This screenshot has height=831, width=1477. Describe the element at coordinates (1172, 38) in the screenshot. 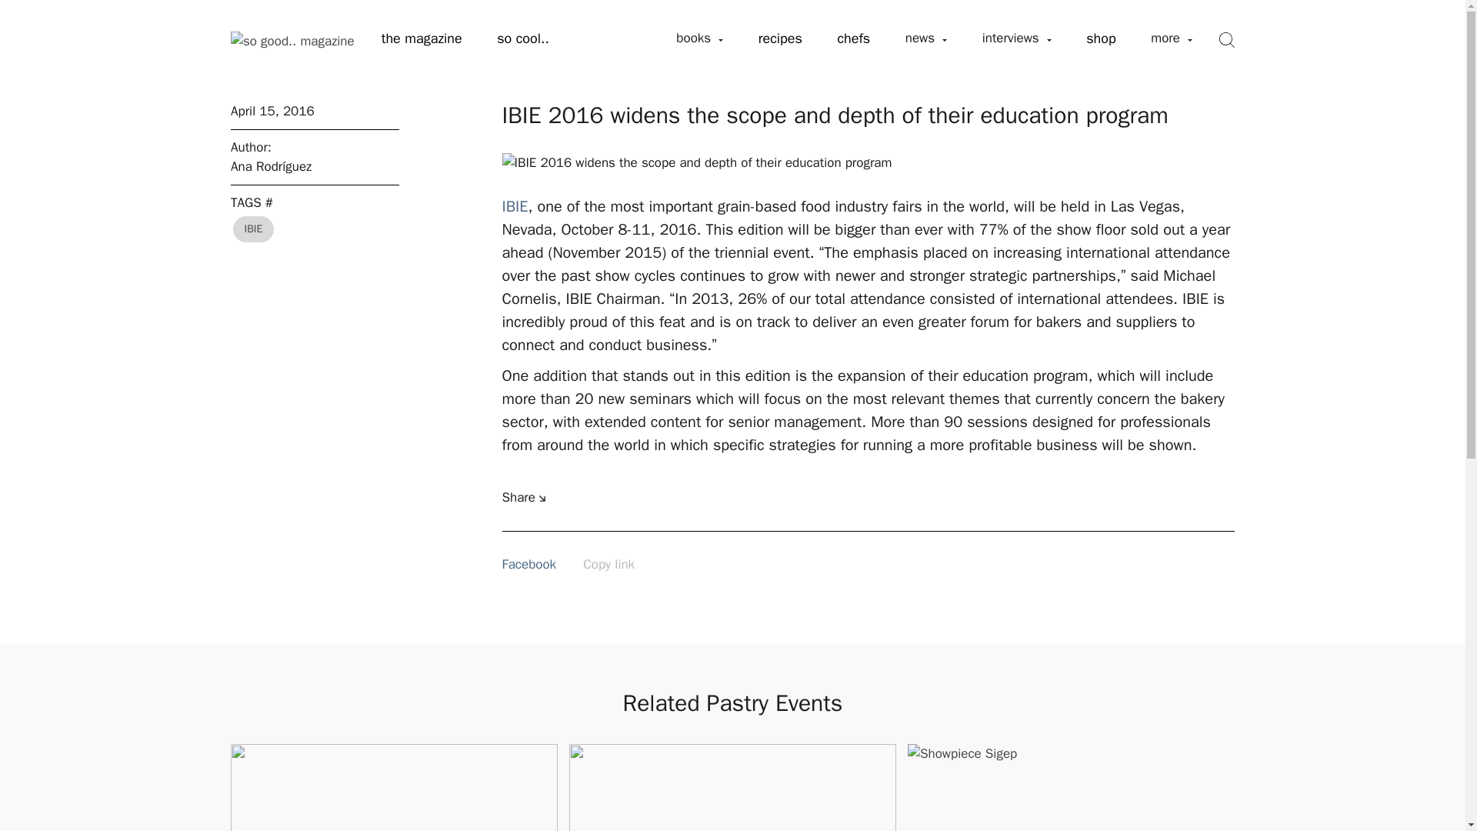

I see `more` at that location.